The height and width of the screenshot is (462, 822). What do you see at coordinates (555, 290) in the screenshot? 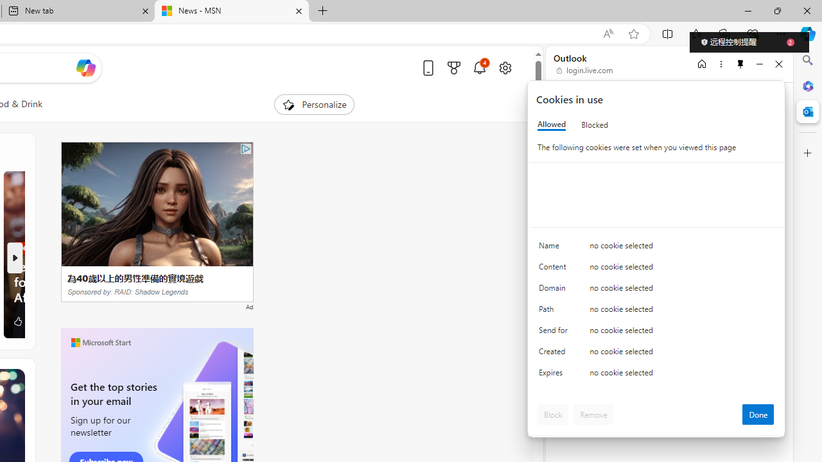
I see `Domain` at bounding box center [555, 290].